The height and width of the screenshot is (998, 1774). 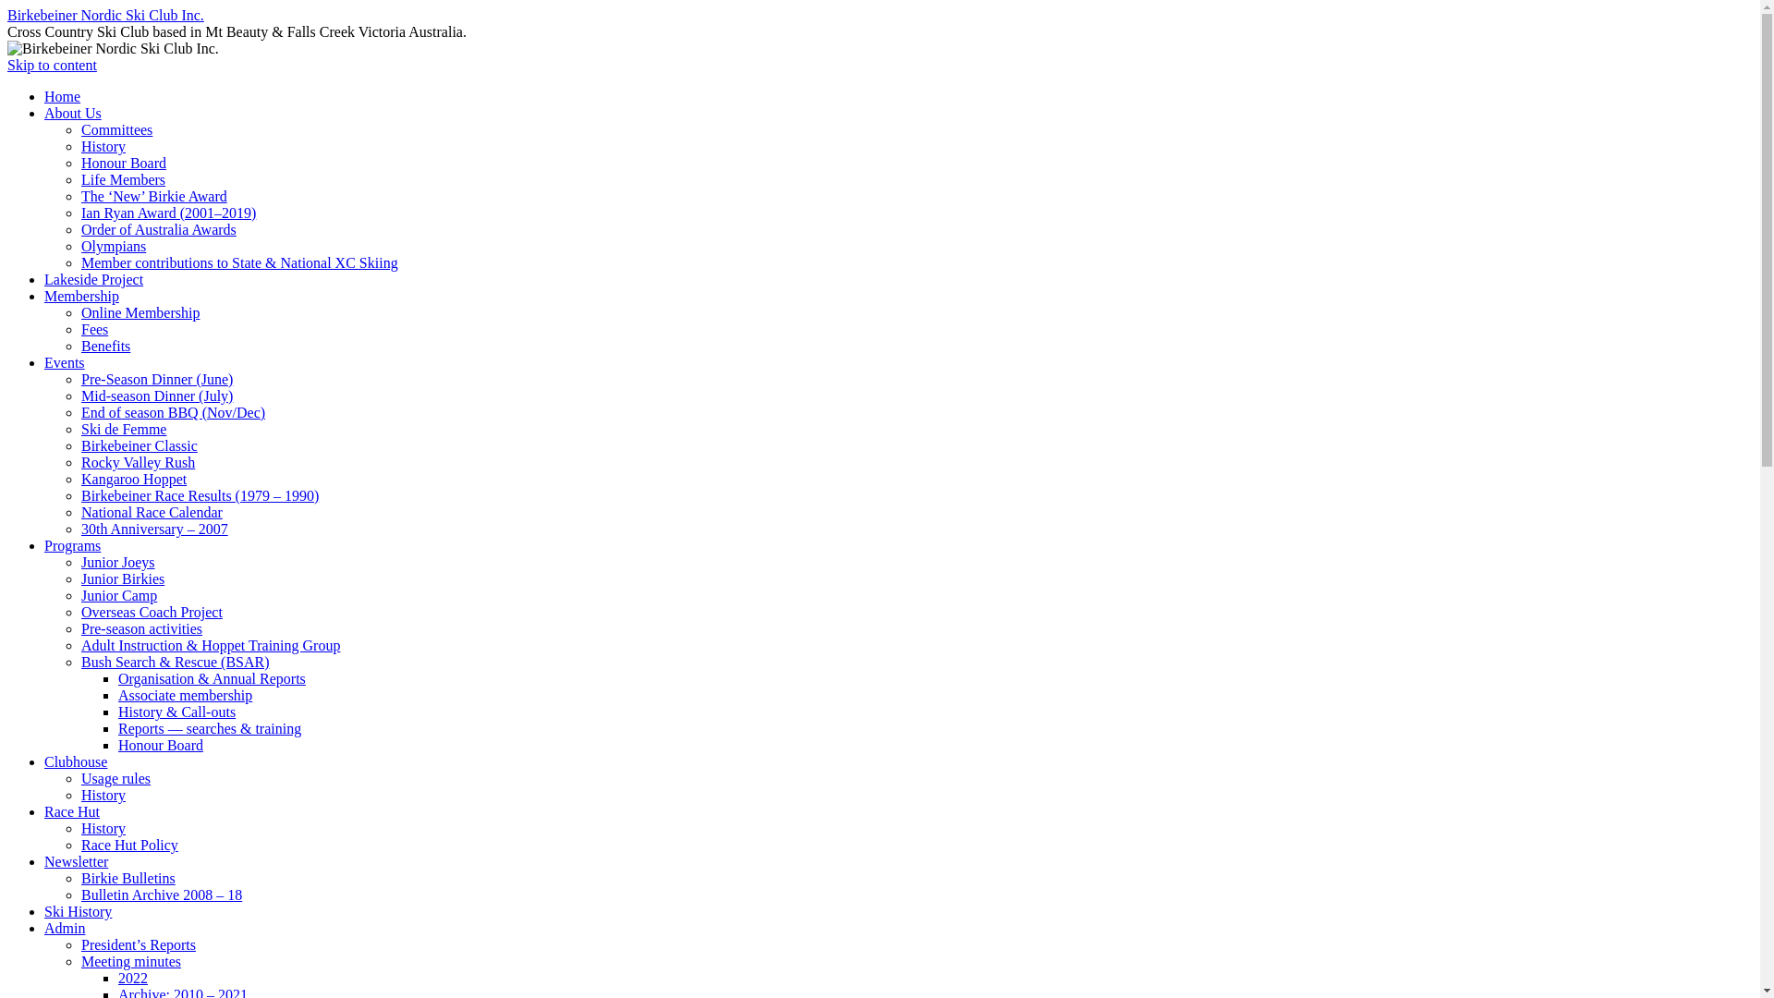 What do you see at coordinates (76, 861) in the screenshot?
I see `Newsletter` at bounding box center [76, 861].